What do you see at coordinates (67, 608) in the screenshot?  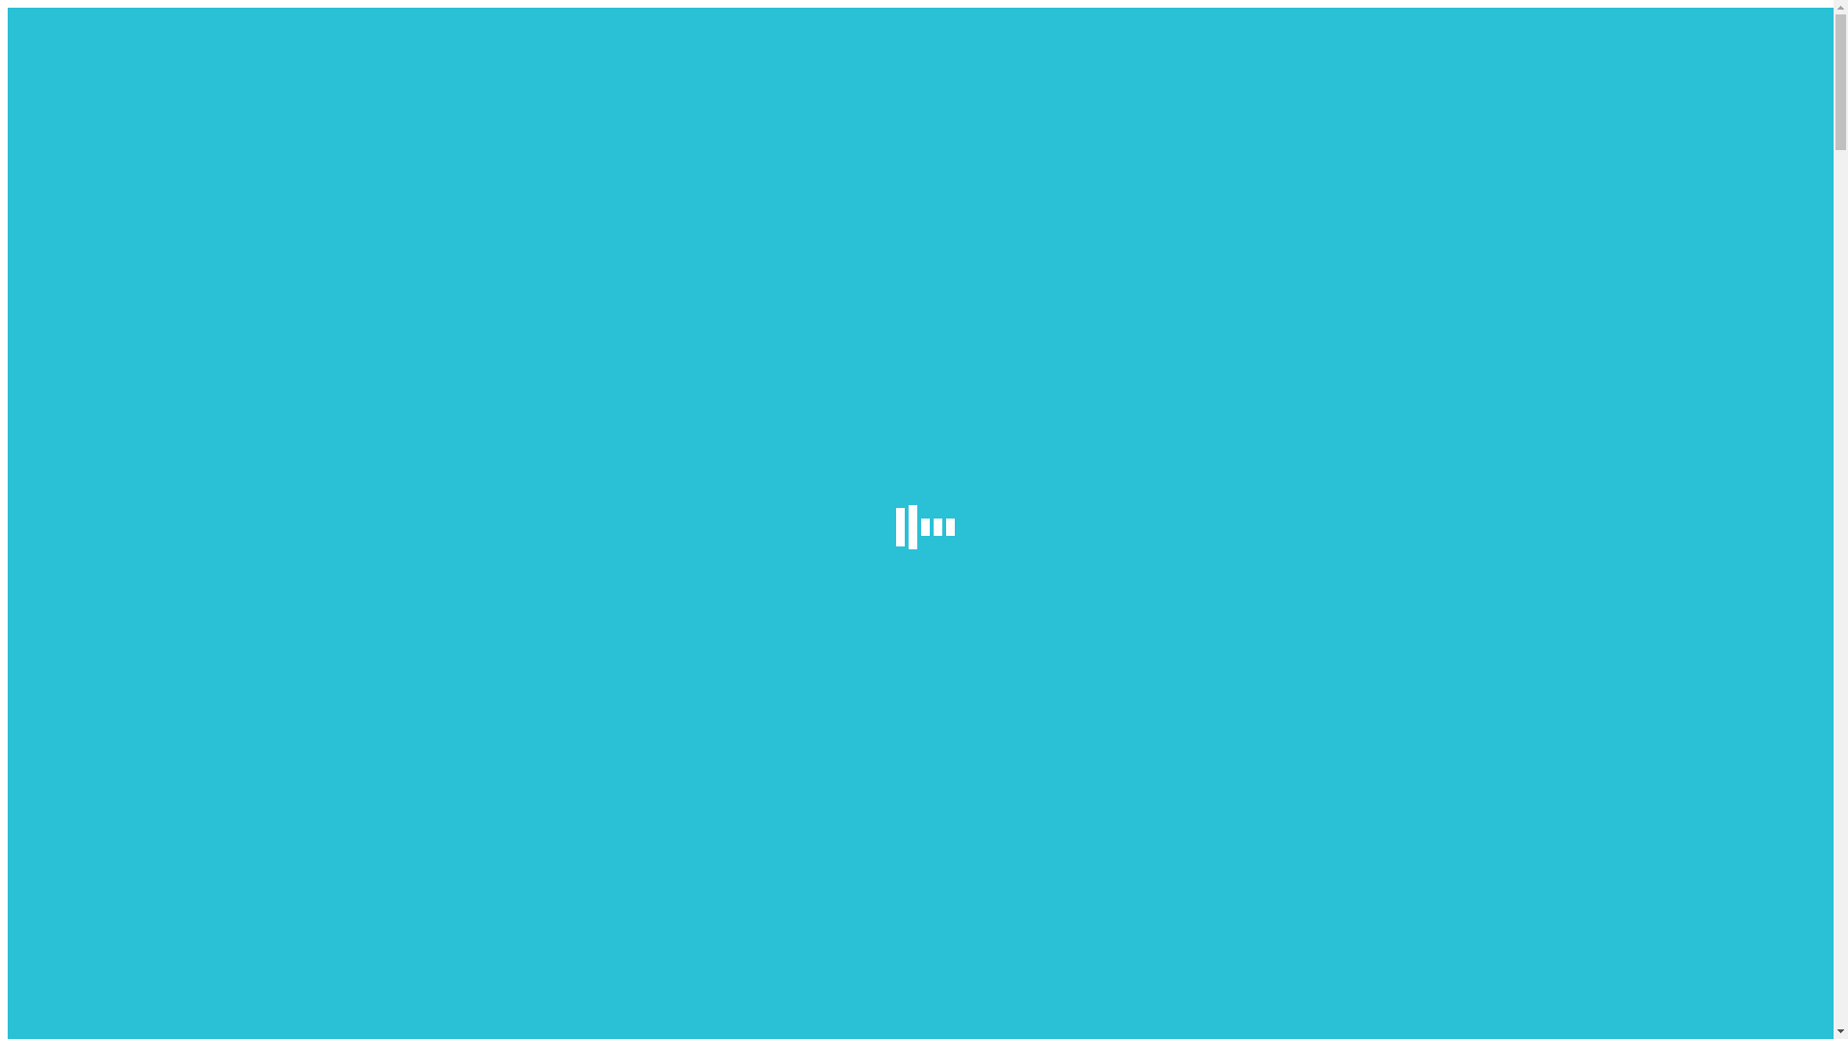 I see `Events` at bounding box center [67, 608].